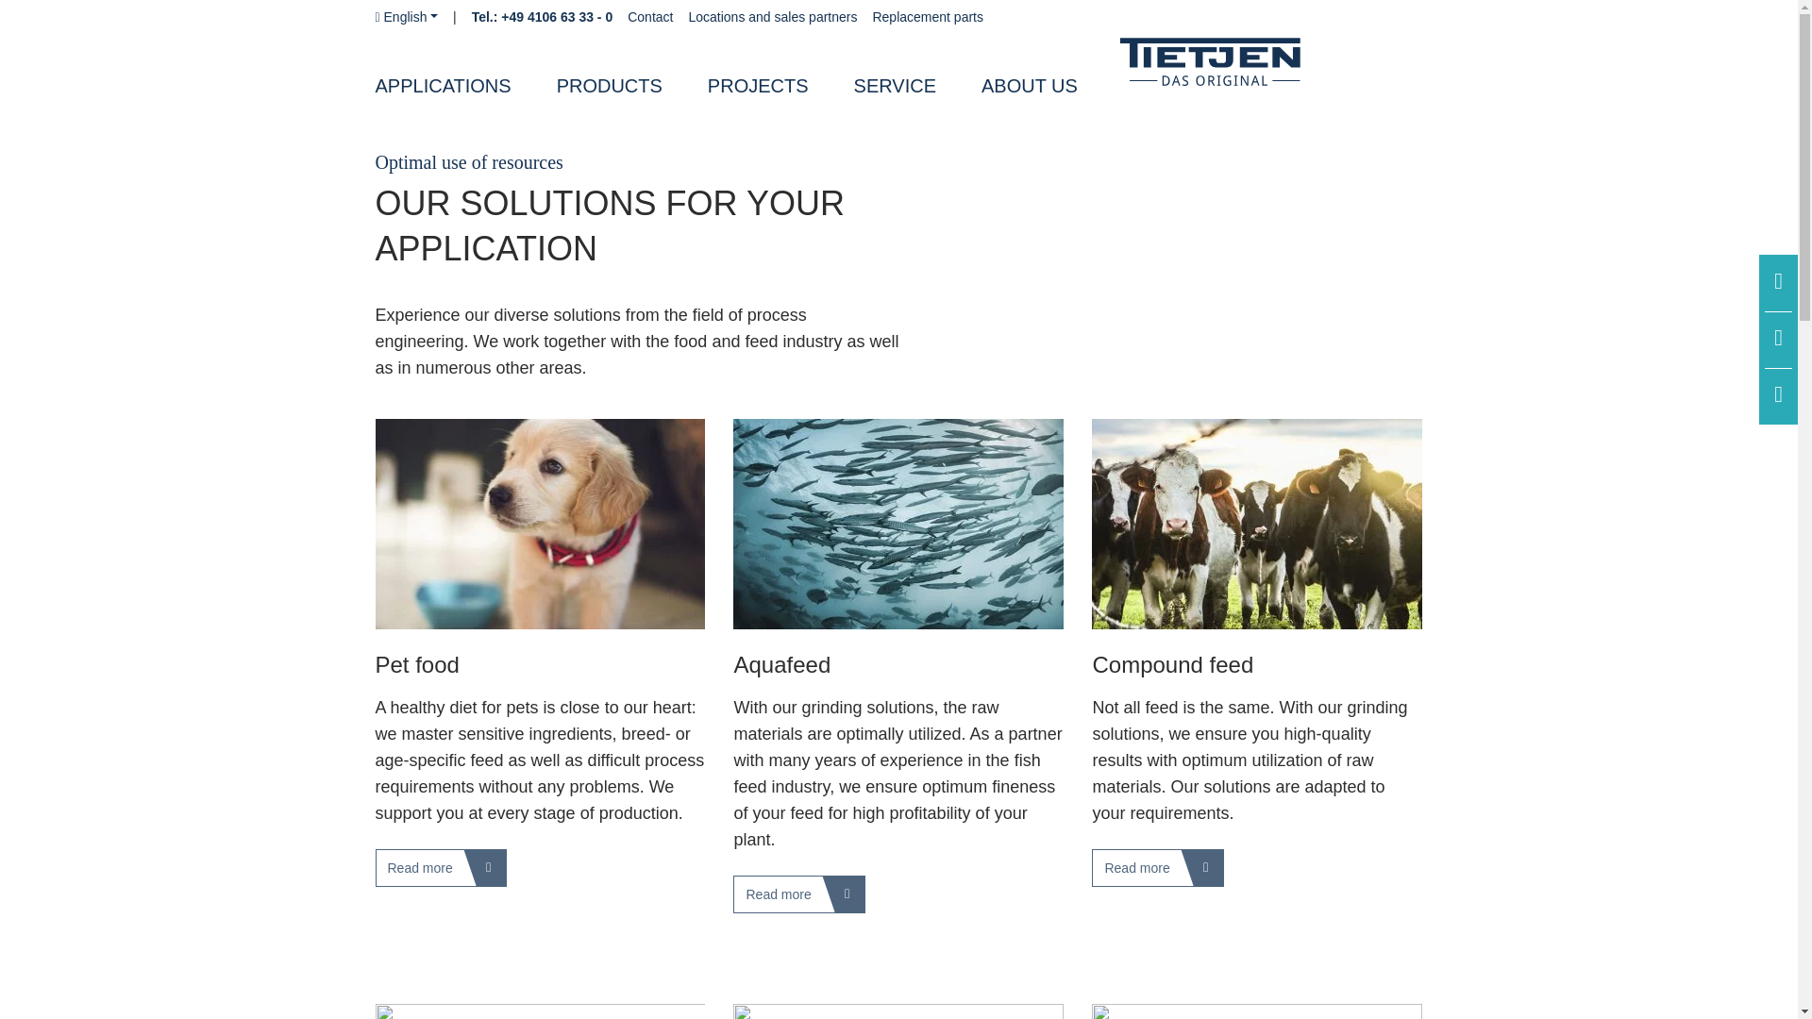 The image size is (1812, 1019). I want to click on Biowaste, so click(898, 1011).